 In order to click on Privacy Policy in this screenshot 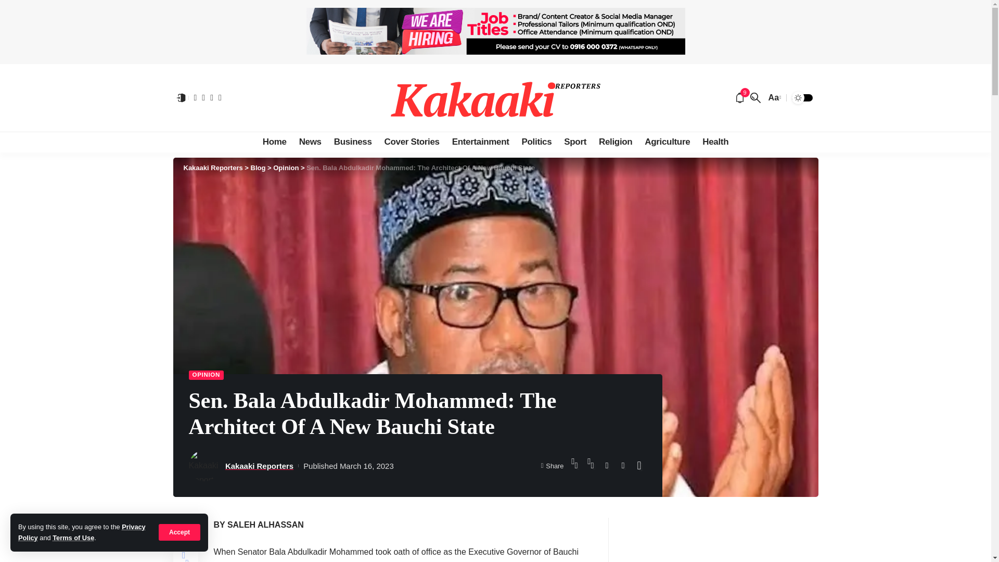, I will do `click(82, 532)`.